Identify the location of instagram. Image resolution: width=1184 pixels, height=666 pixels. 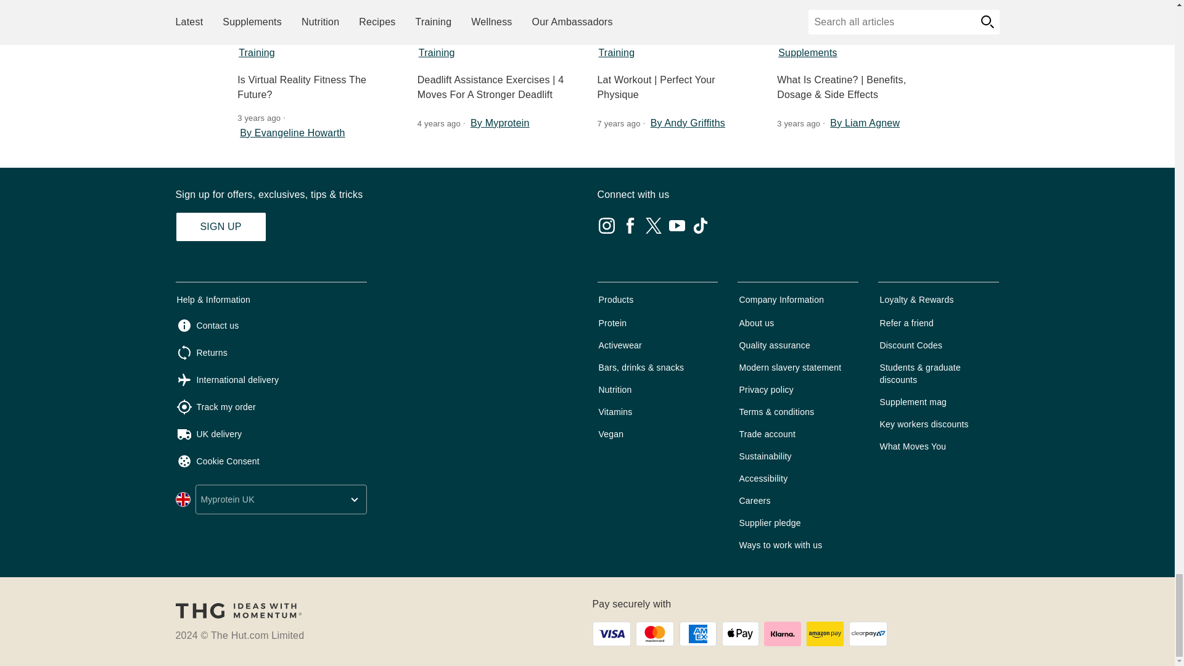
(606, 226).